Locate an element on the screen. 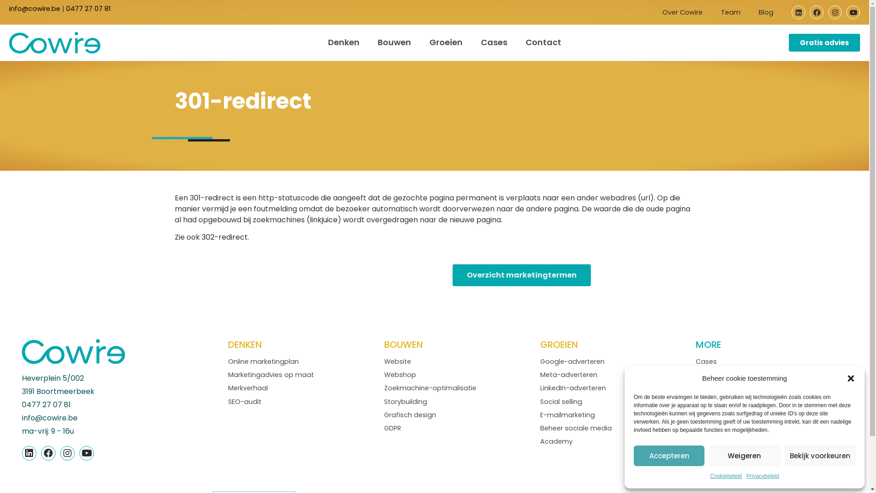 This screenshot has width=876, height=493. Bouwen is located at coordinates (394, 43).